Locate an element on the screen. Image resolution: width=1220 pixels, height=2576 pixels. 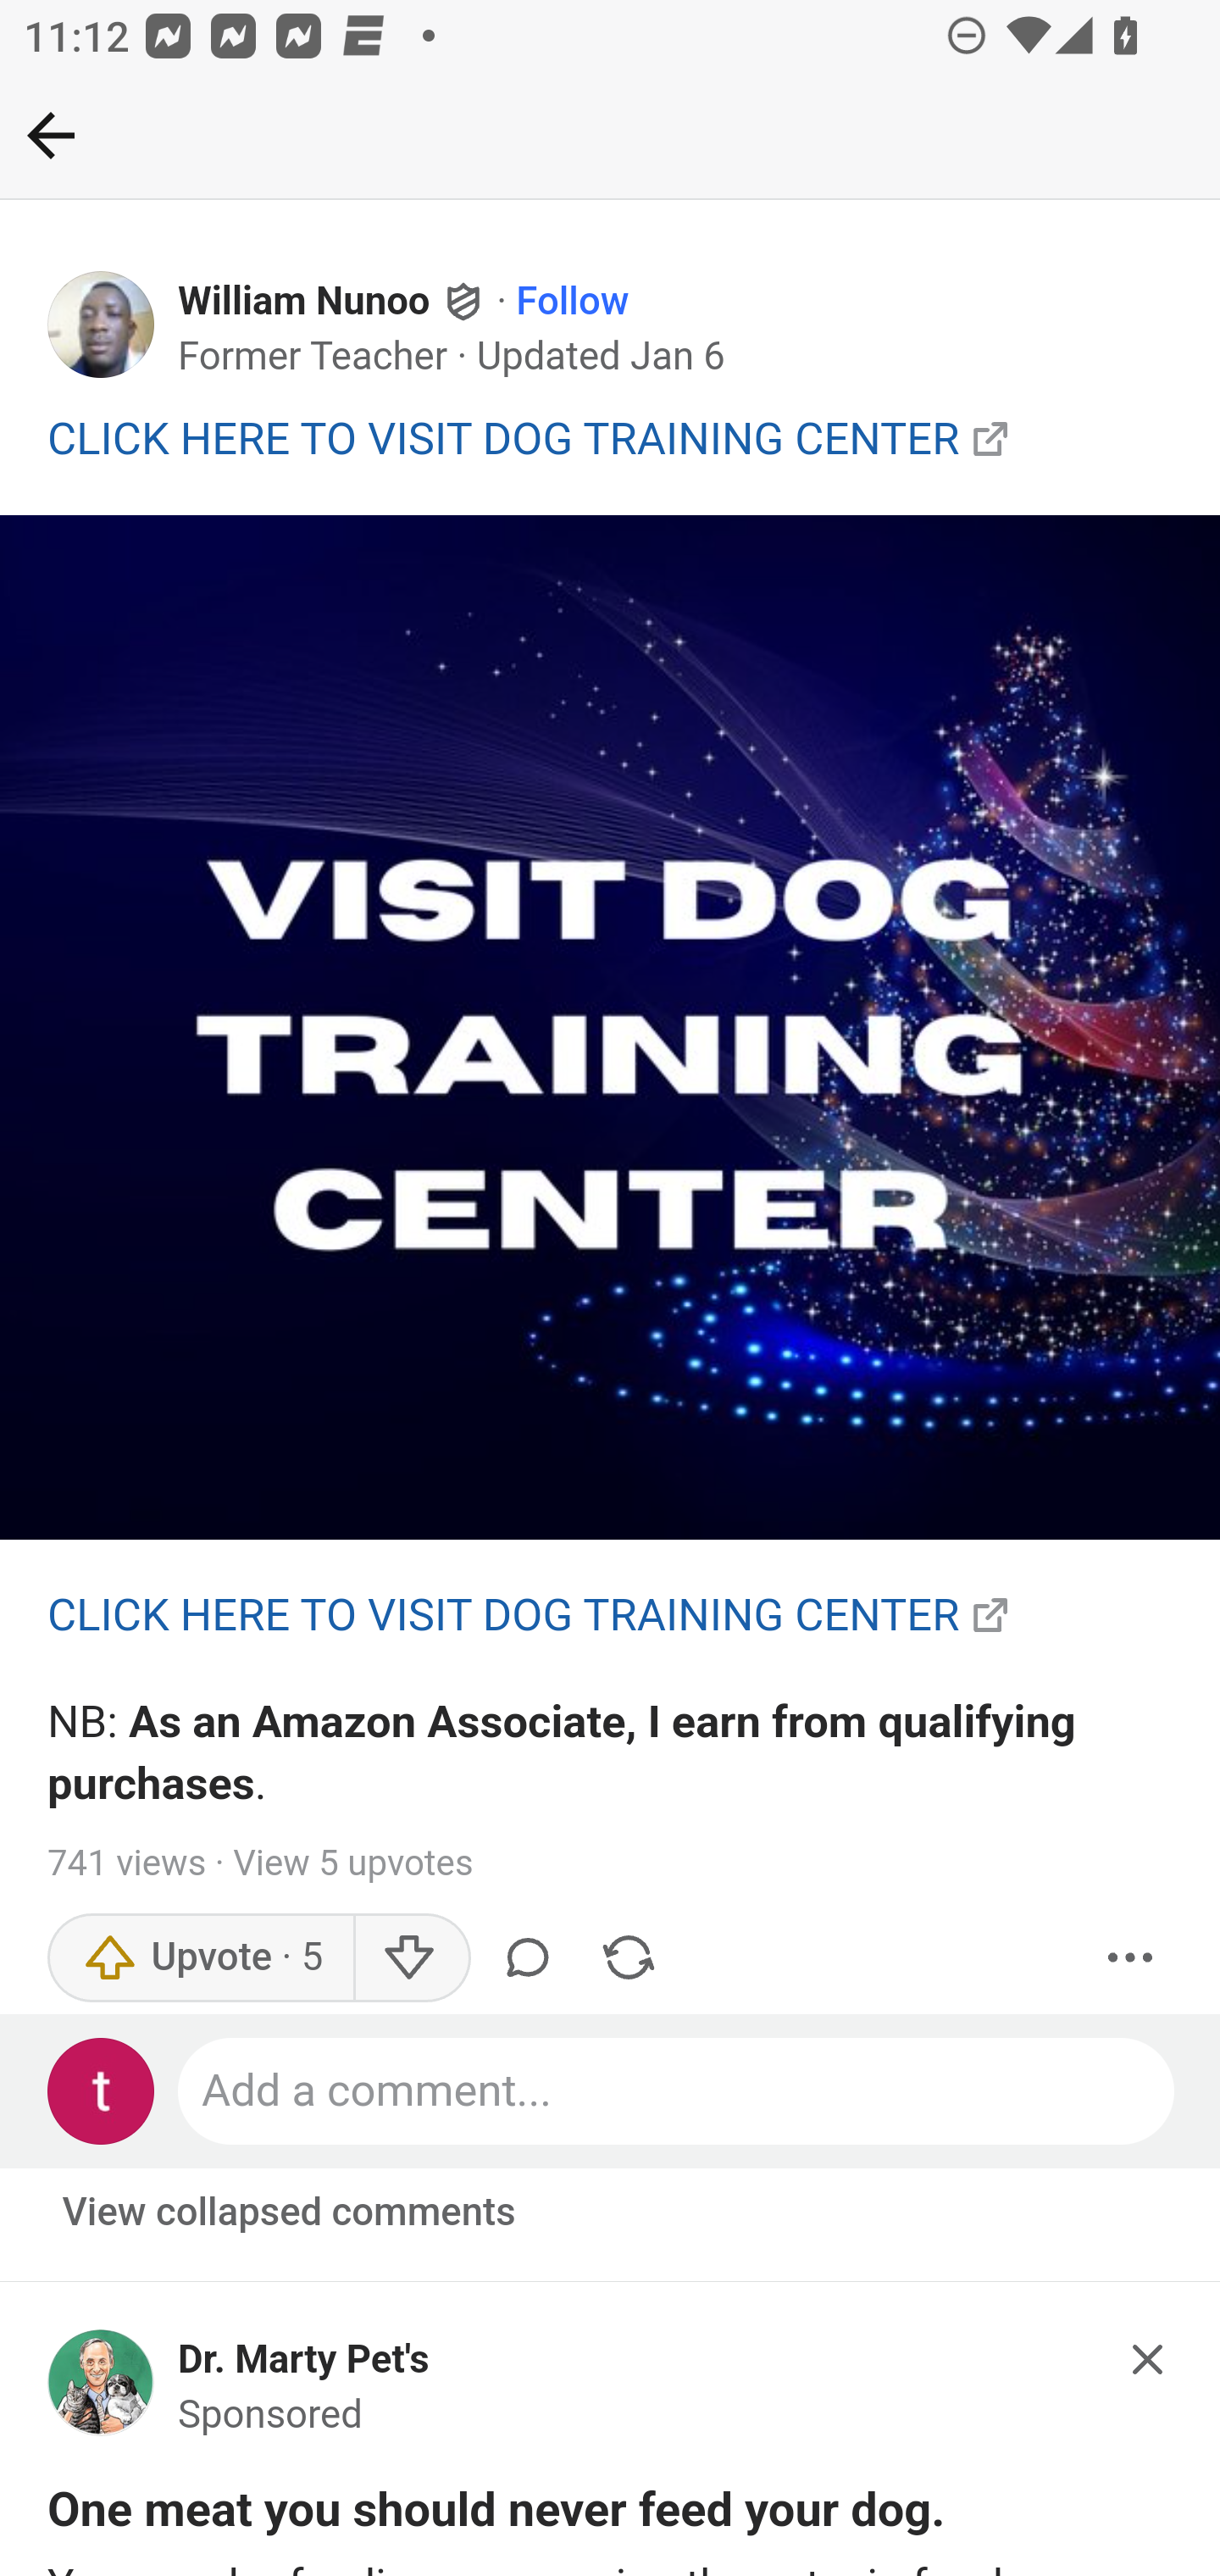
Profile photo for Test Appium is located at coordinates (102, 2090).